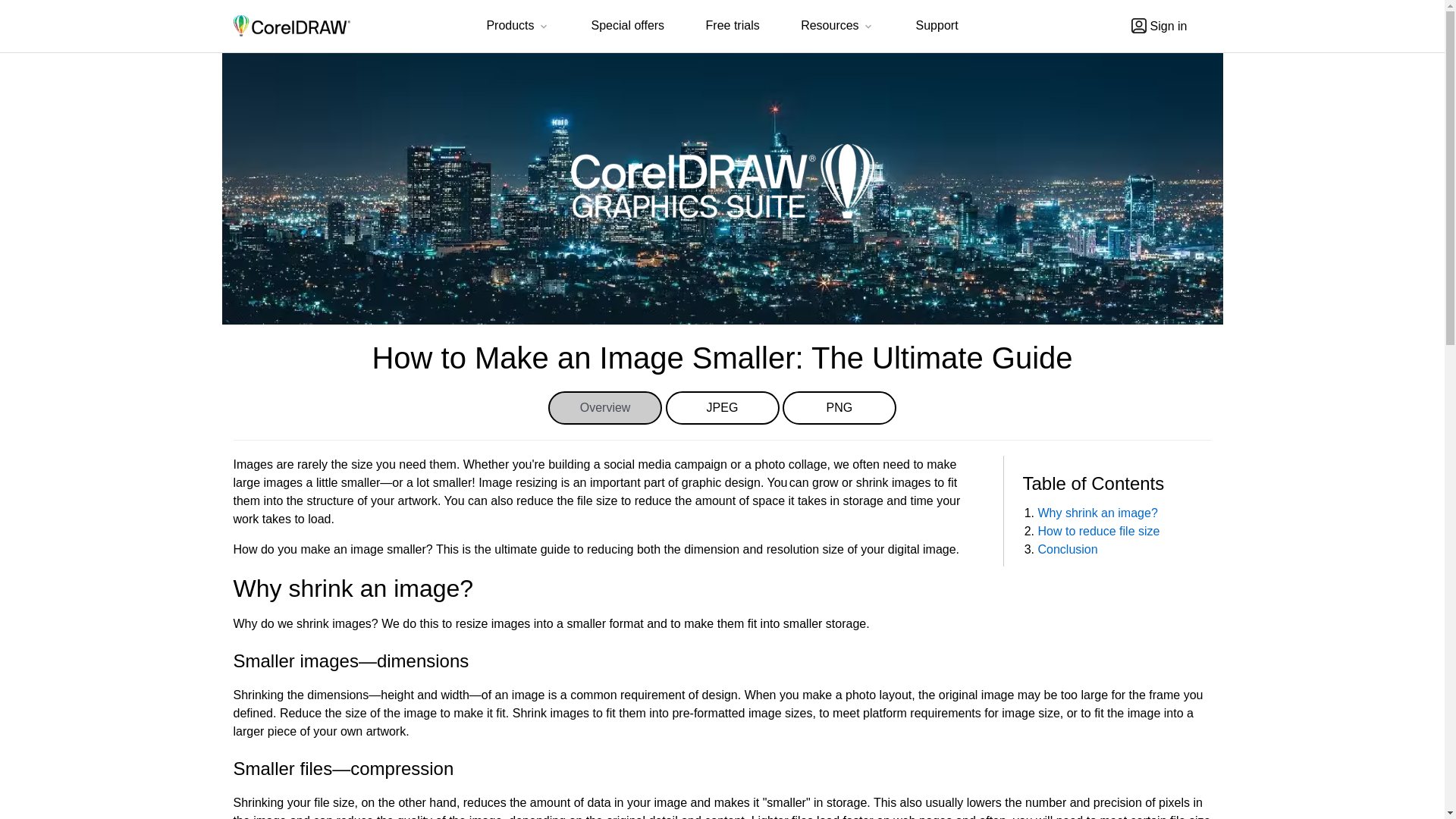 The image size is (1456, 819). What do you see at coordinates (627, 26) in the screenshot?
I see `Special offers` at bounding box center [627, 26].